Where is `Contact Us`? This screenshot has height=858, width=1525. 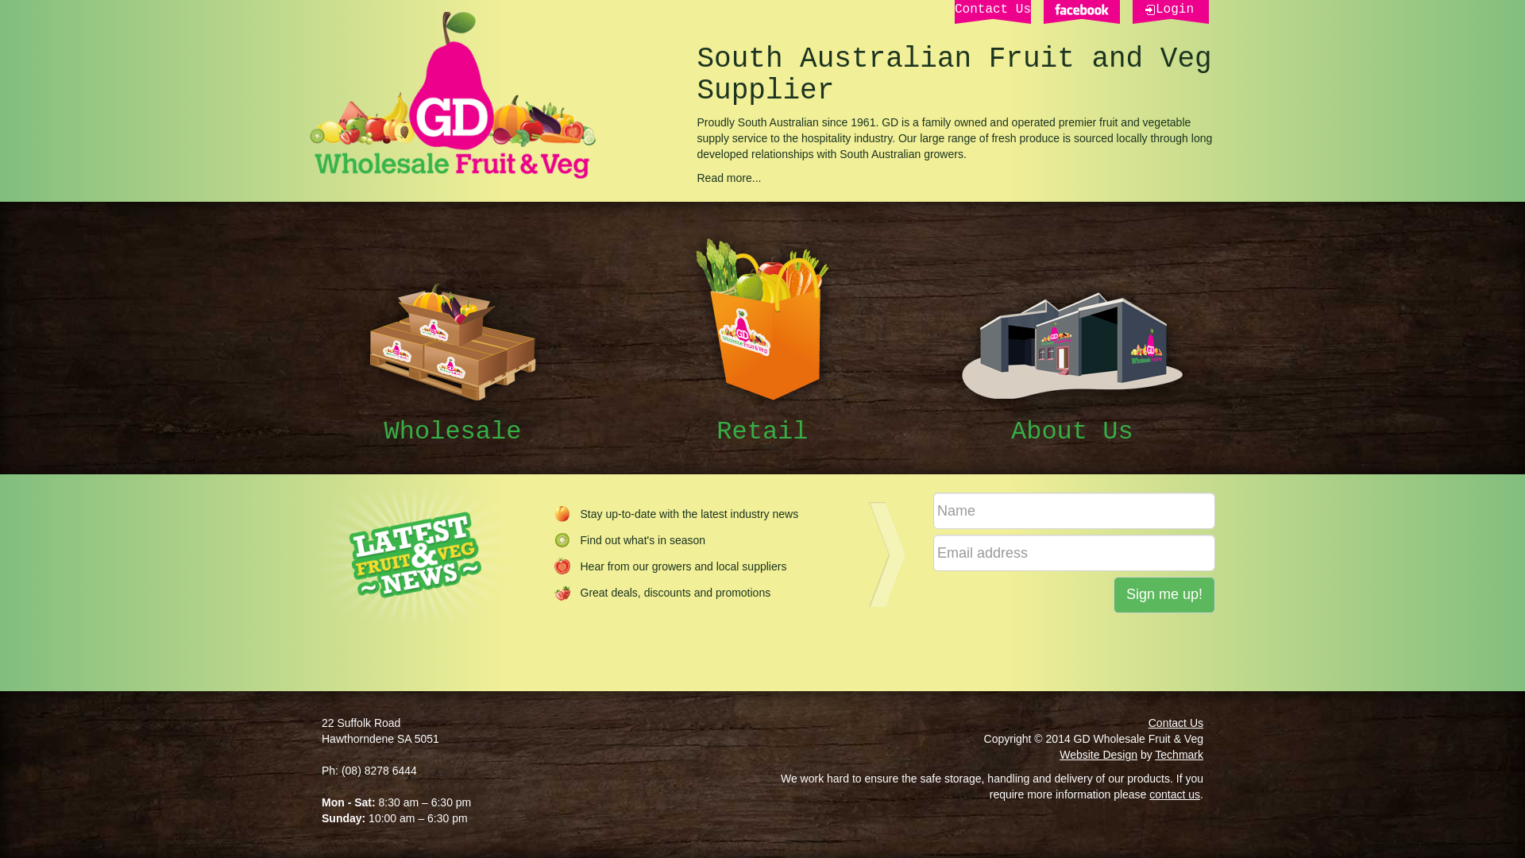
Contact Us is located at coordinates (993, 12).